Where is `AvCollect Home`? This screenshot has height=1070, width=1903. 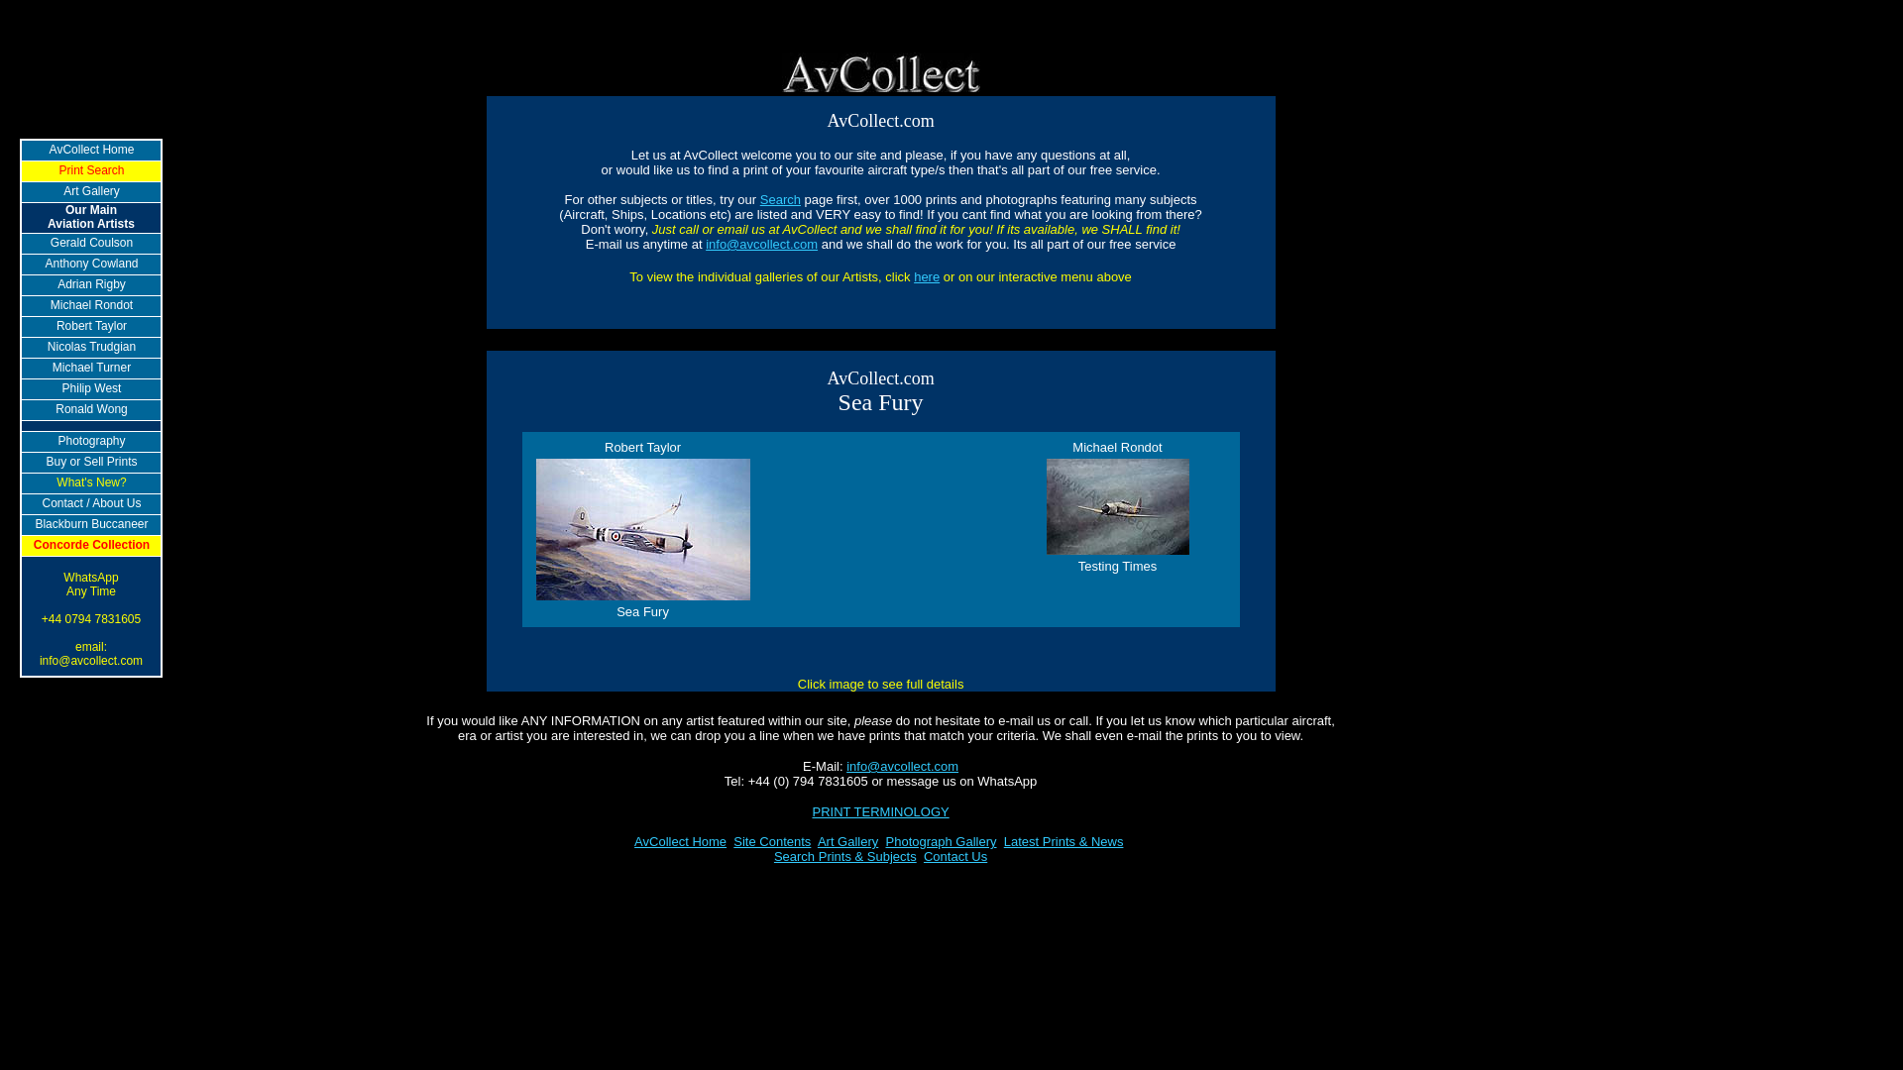
AvCollect Home is located at coordinates (756, 848).